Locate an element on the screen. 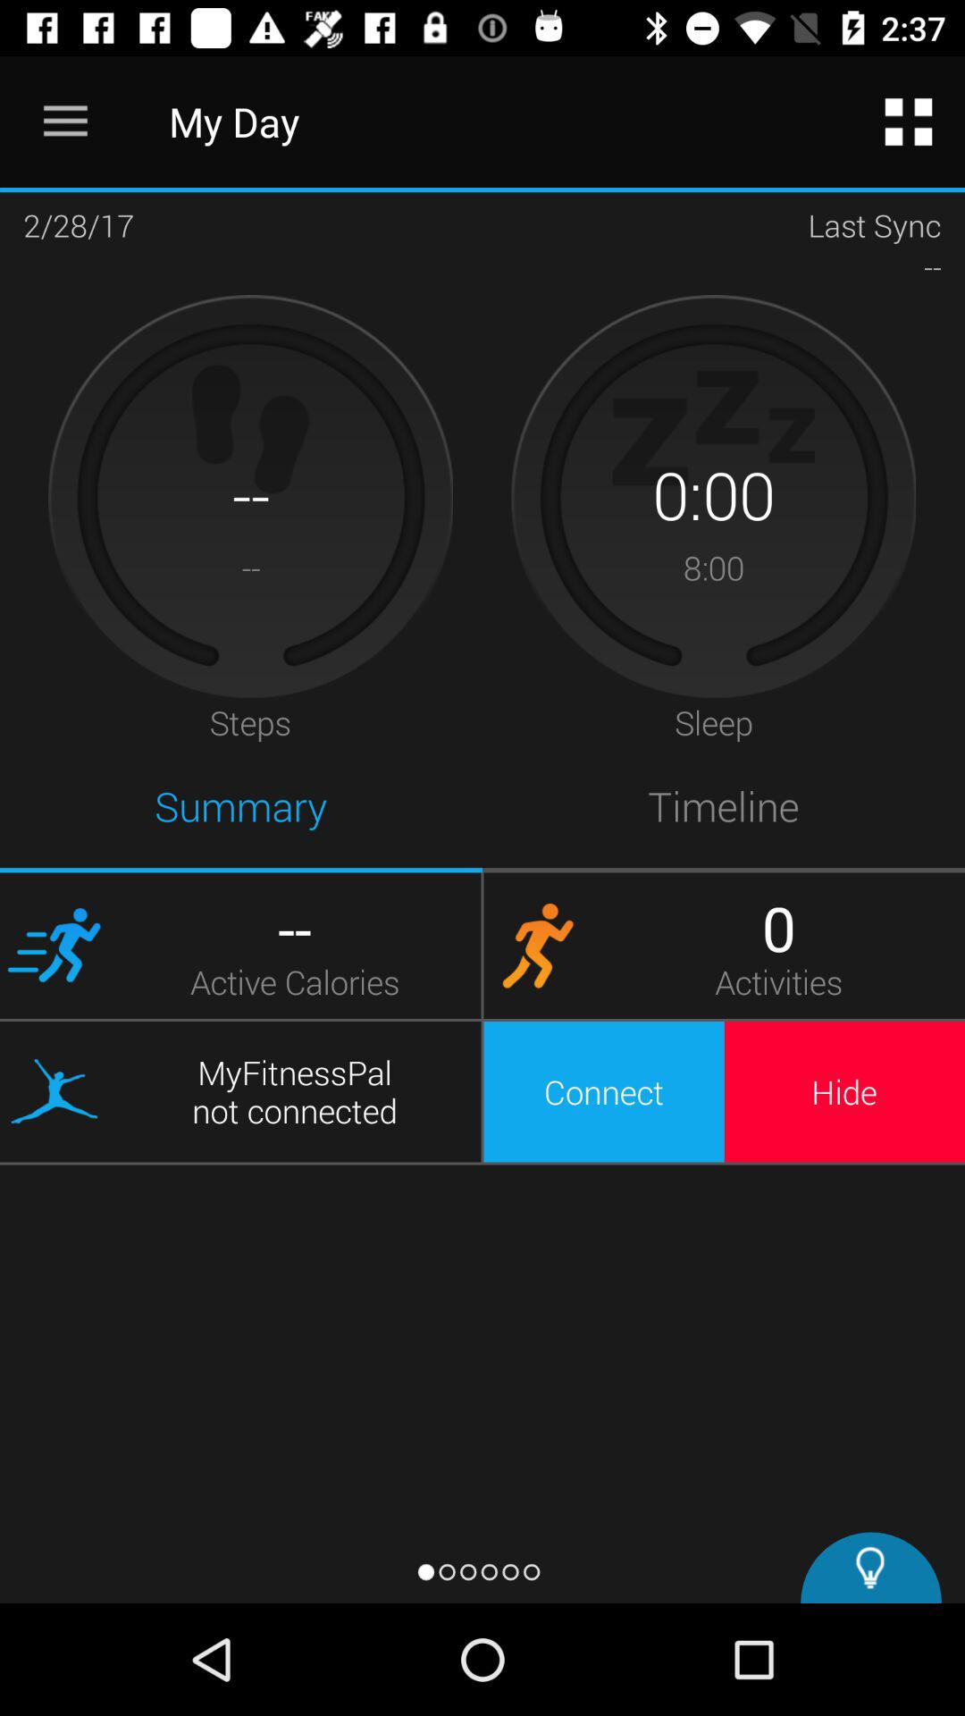  enter connect right to hide is located at coordinates (604, 1092).